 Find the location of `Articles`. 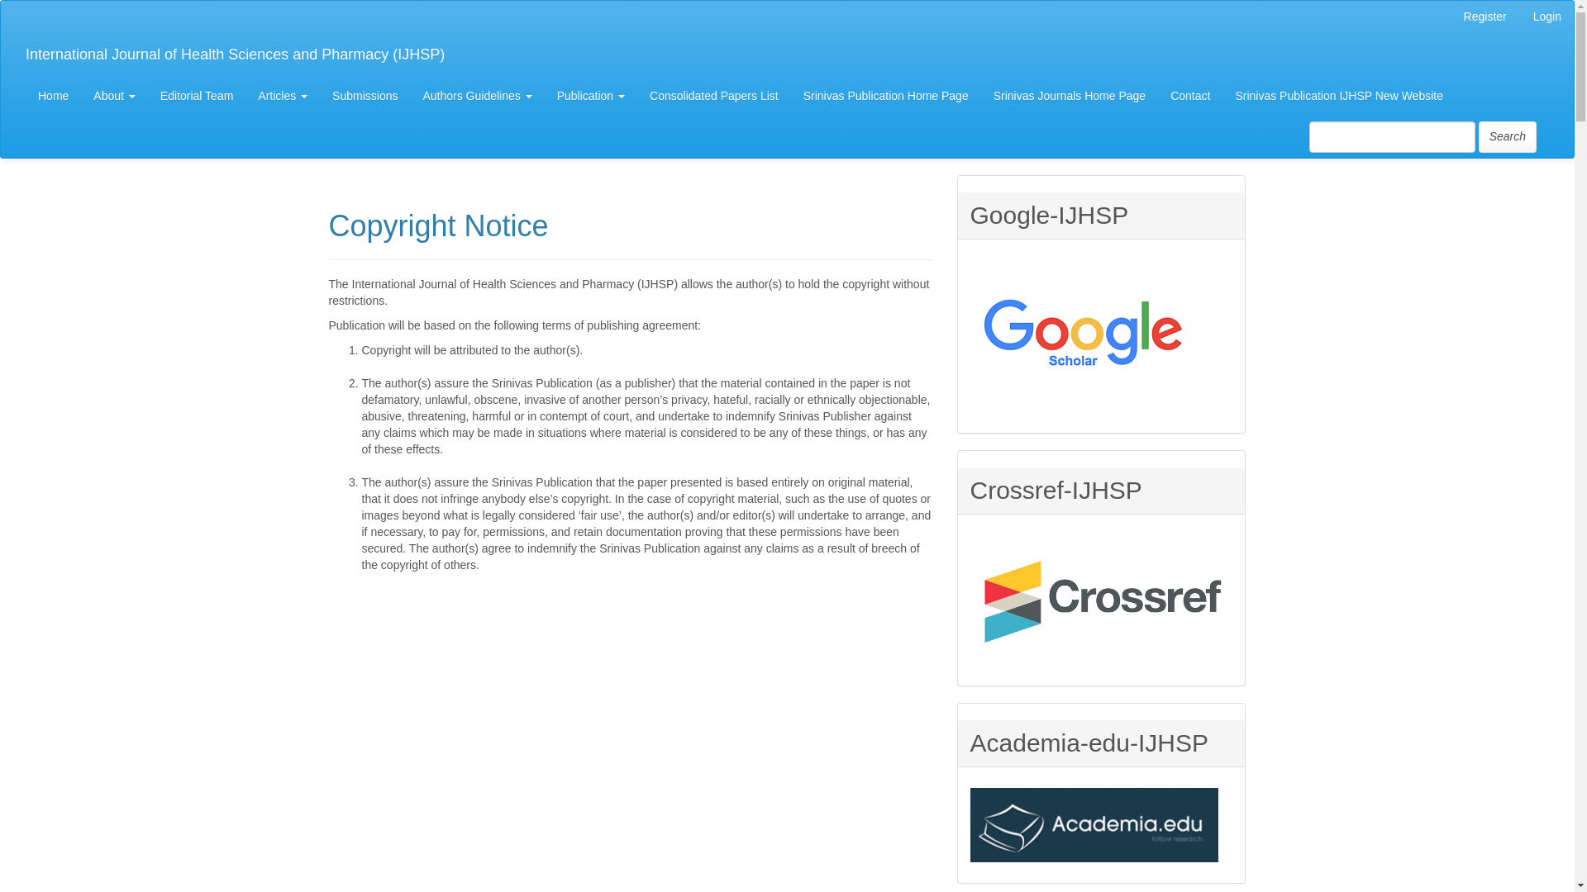

Articles is located at coordinates (283, 96).